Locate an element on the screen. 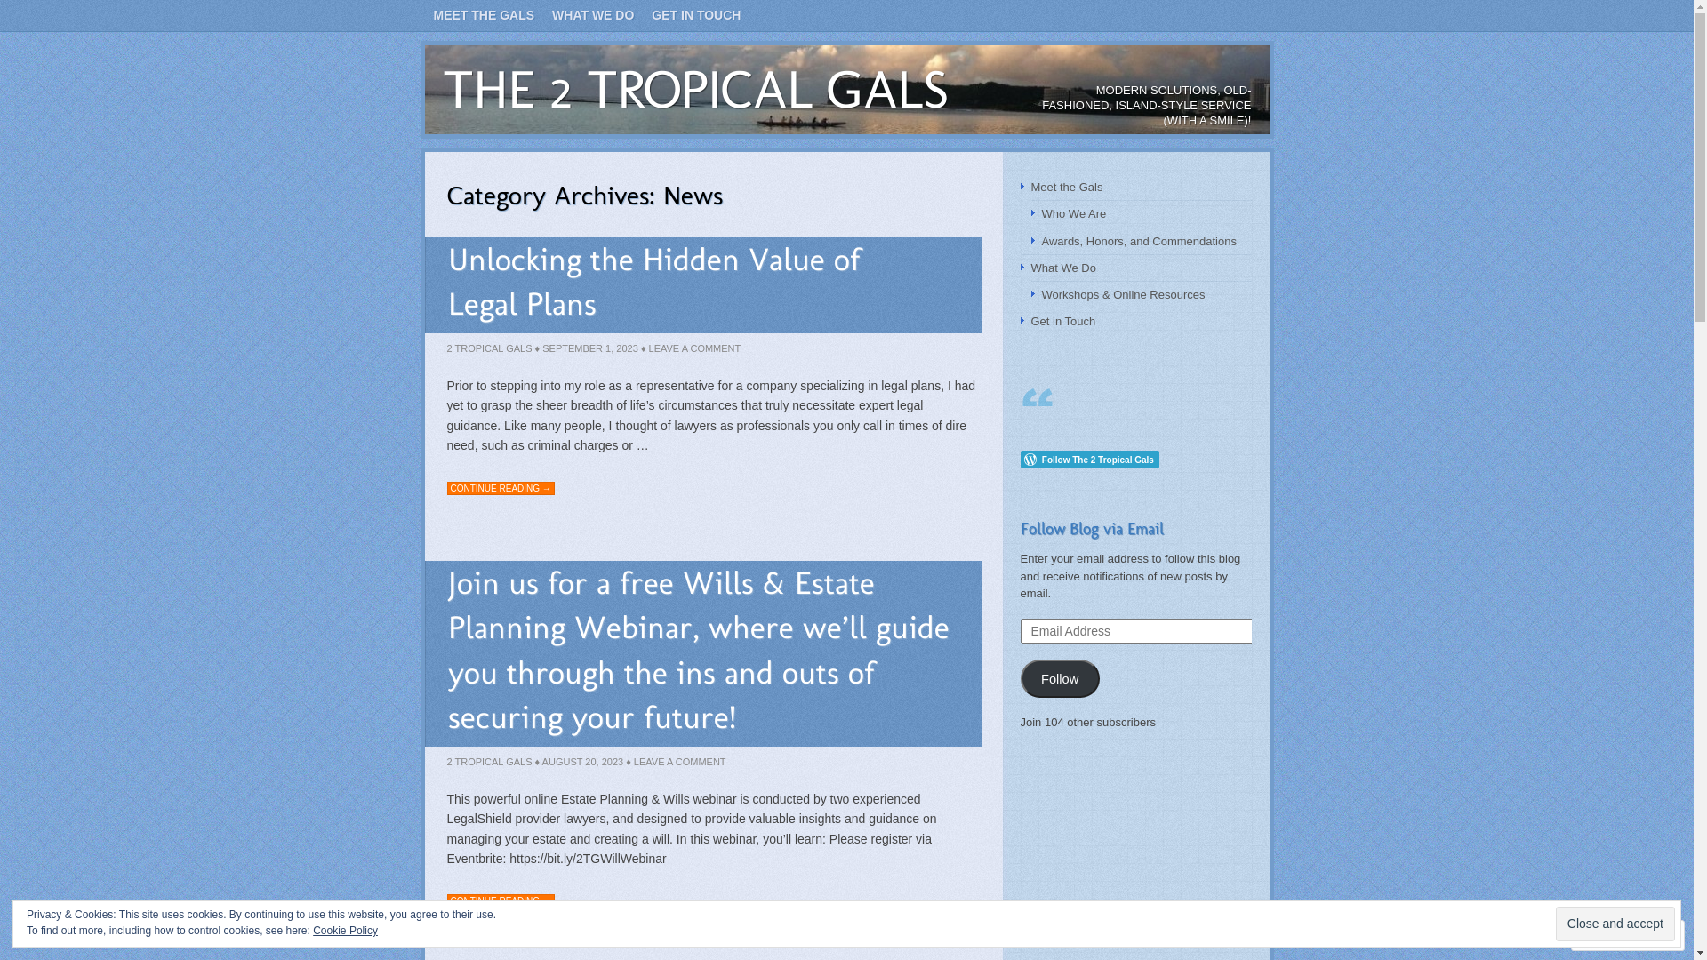 Image resolution: width=1707 pixels, height=960 pixels. Close and accept is located at coordinates (1615, 924).